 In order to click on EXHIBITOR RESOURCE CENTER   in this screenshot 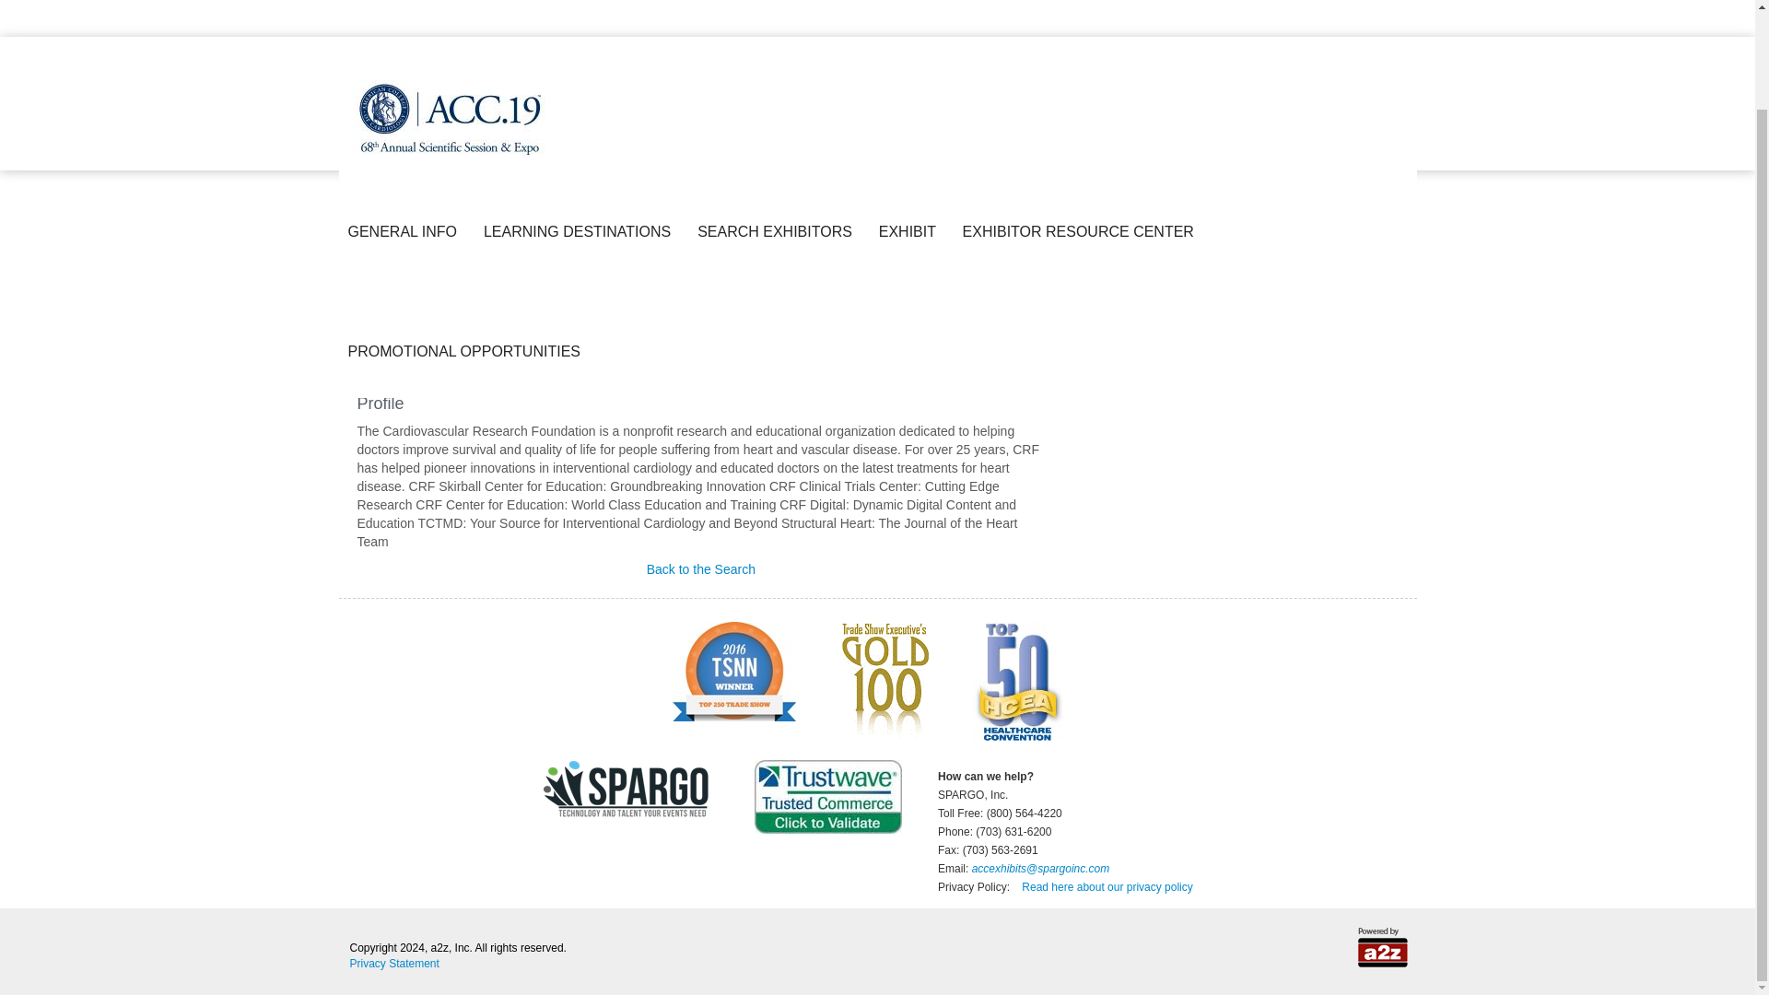, I will do `click(1082, 122)`.